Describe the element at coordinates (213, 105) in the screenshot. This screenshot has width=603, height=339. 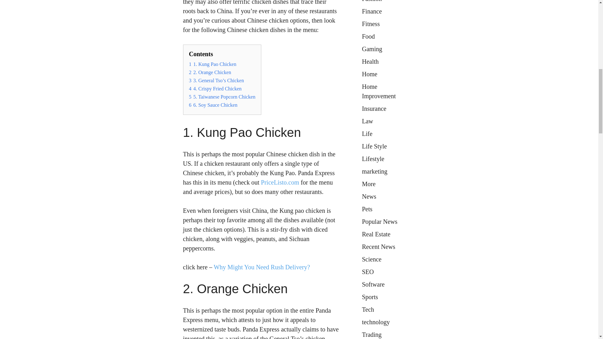
I see `6 6. Soy Sauce Chicken` at that location.